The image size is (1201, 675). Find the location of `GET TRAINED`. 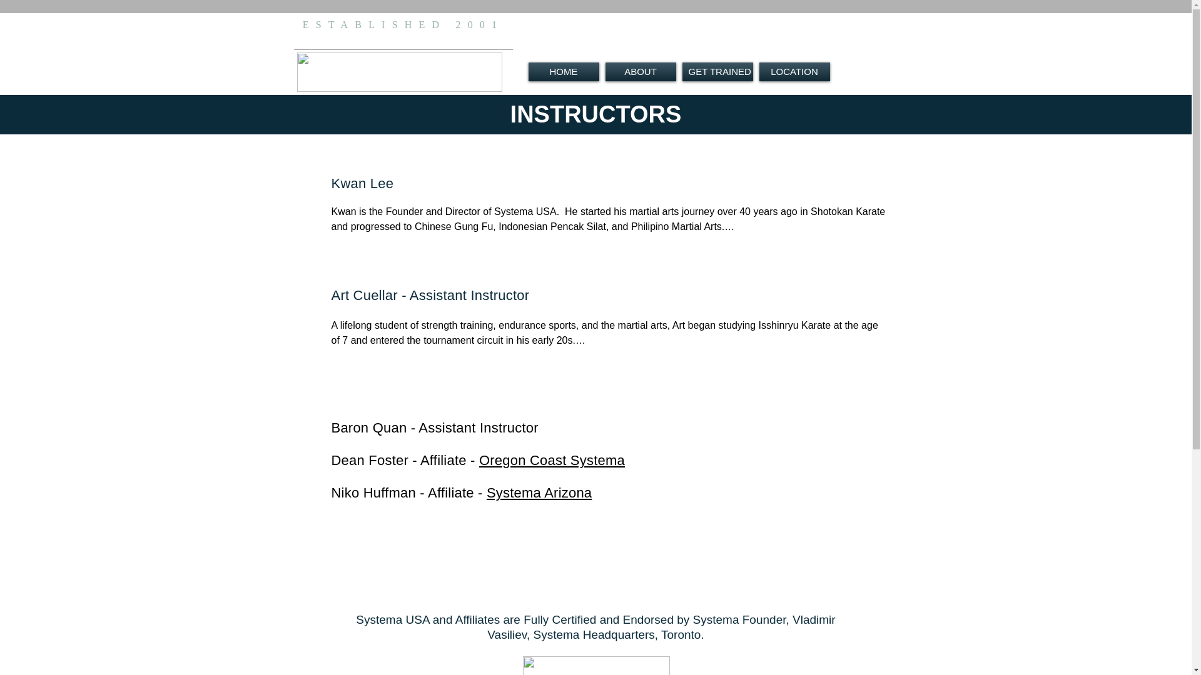

GET TRAINED is located at coordinates (718, 71).